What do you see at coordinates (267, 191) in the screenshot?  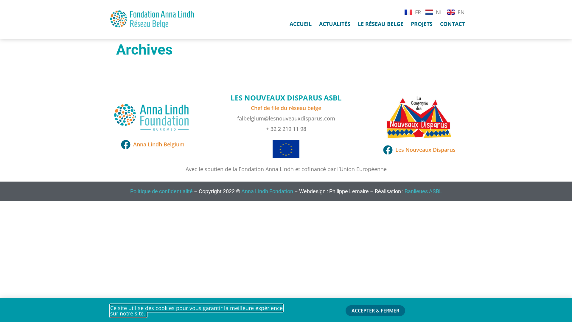 I see `Anna Lindh Fondation` at bounding box center [267, 191].